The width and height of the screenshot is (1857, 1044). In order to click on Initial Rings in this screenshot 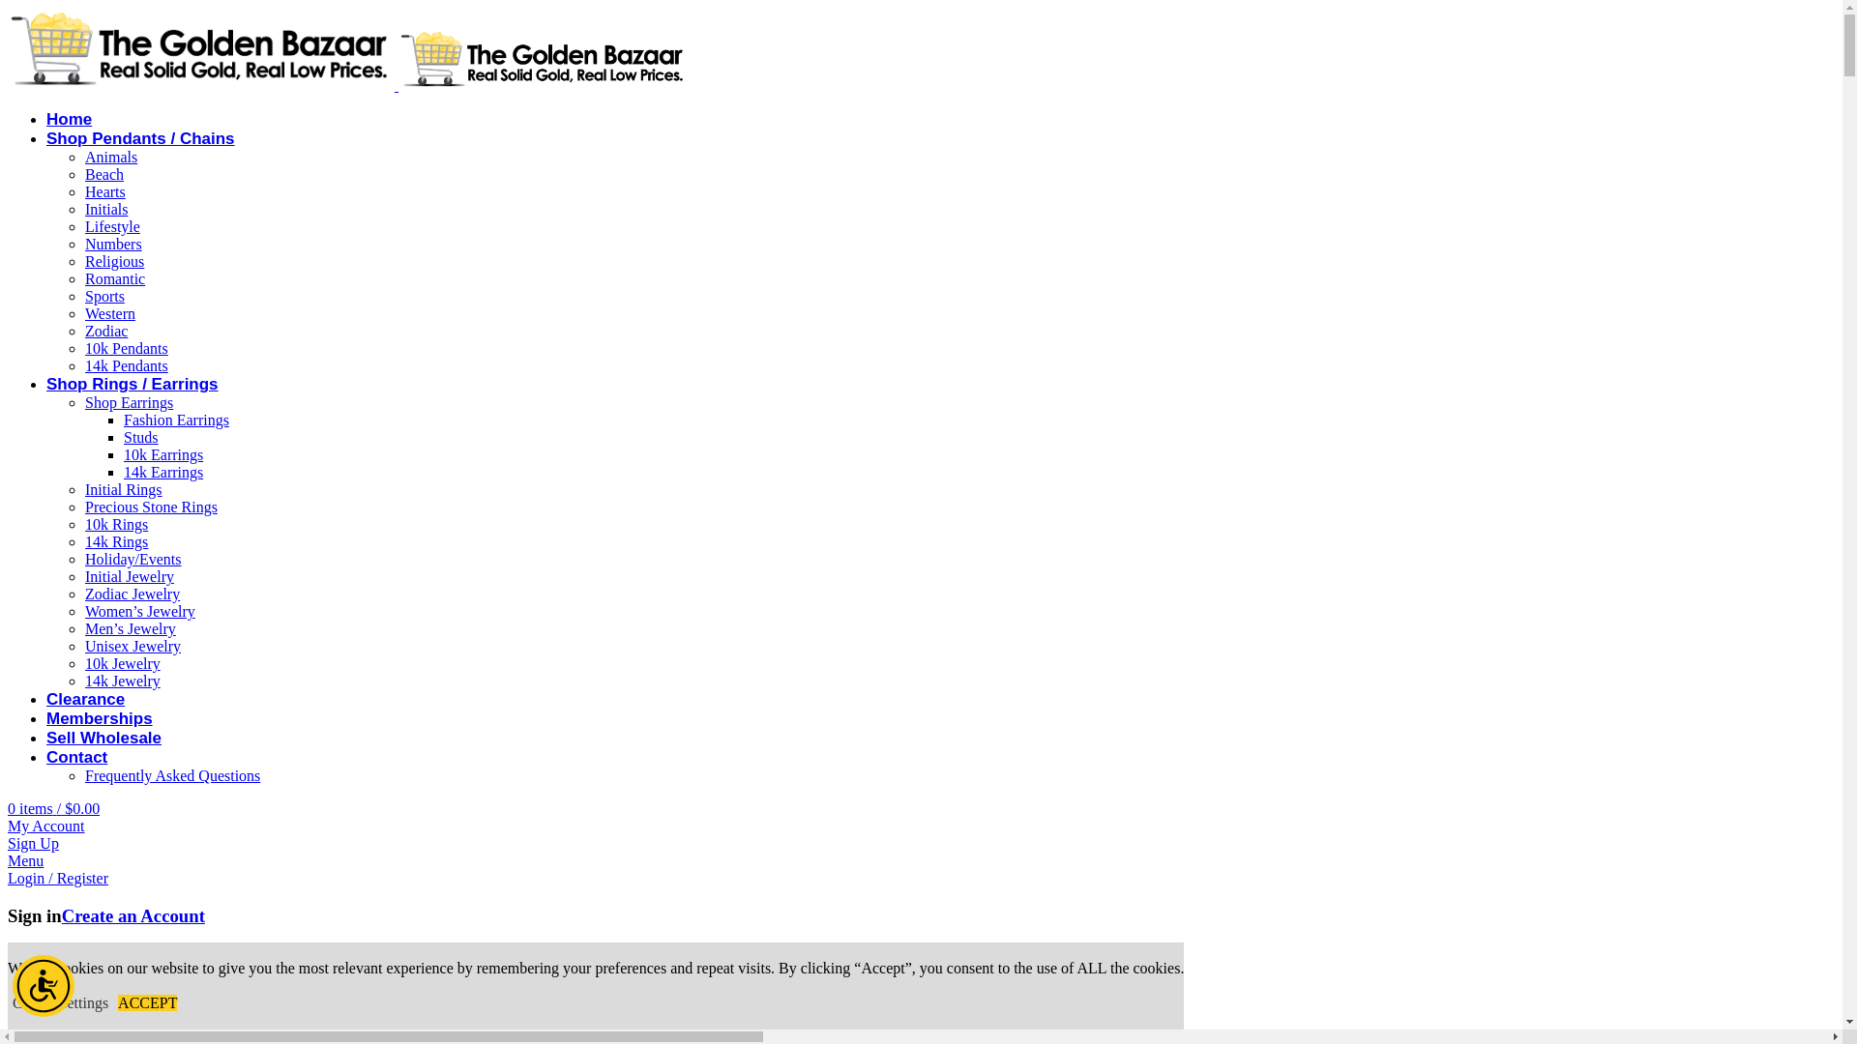, I will do `click(124, 489)`.